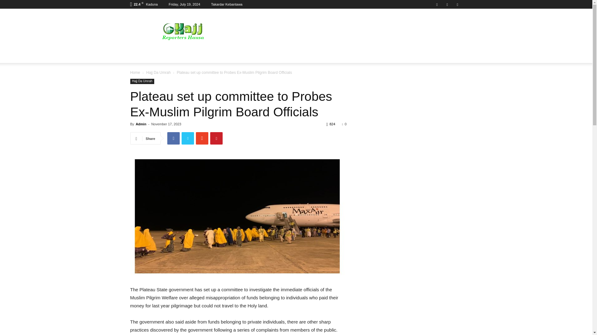 The image size is (597, 335). I want to click on GIDA, so click(140, 56).